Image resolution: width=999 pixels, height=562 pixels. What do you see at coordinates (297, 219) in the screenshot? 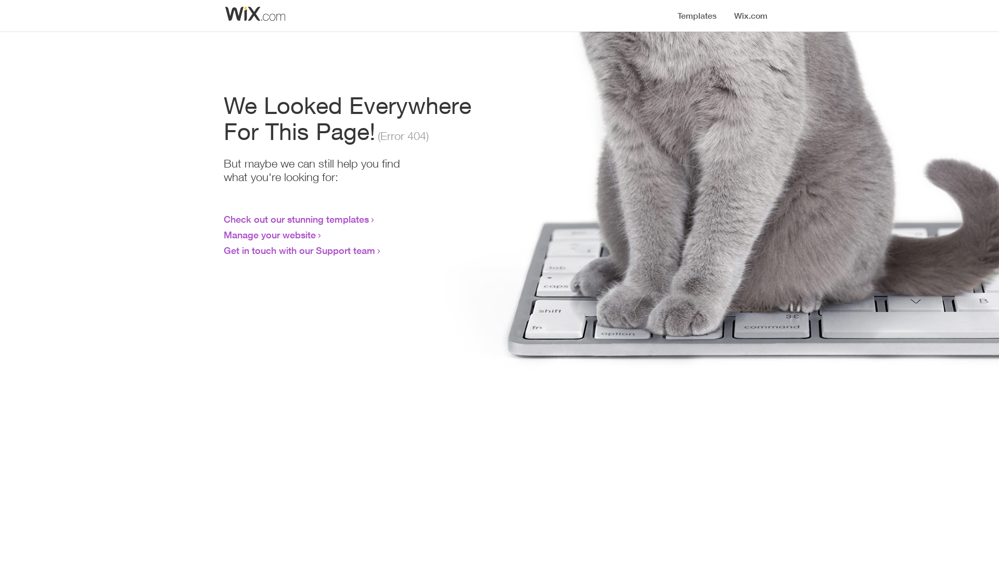
I see `Check out our stunning templates` at bounding box center [297, 219].